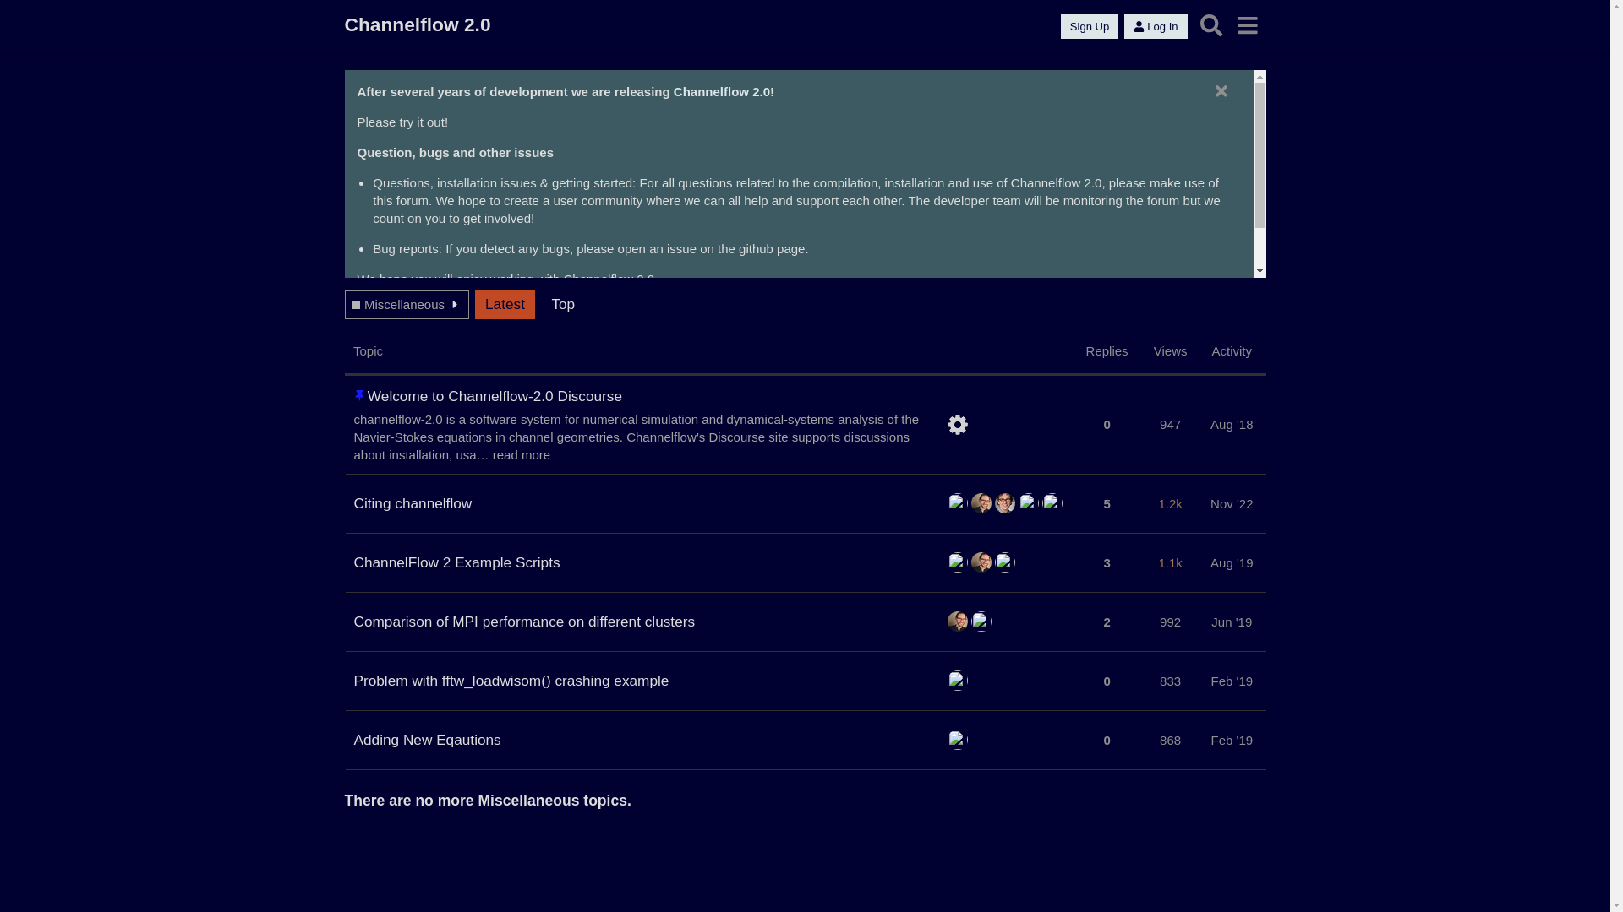  I want to click on tobias.schneider - Frequent Poster, so click(1005, 503).